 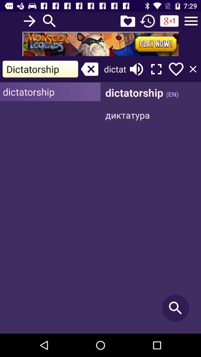 What do you see at coordinates (156, 69) in the screenshot?
I see `make fullscreen` at bounding box center [156, 69].